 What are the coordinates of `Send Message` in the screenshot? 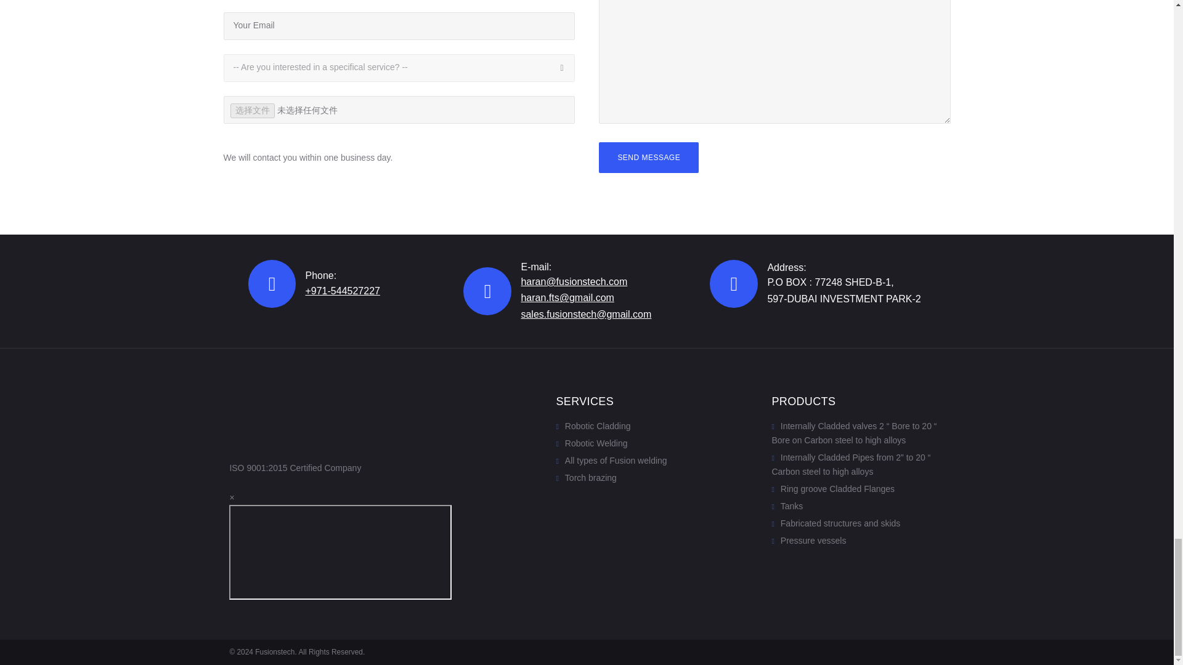 It's located at (648, 158).